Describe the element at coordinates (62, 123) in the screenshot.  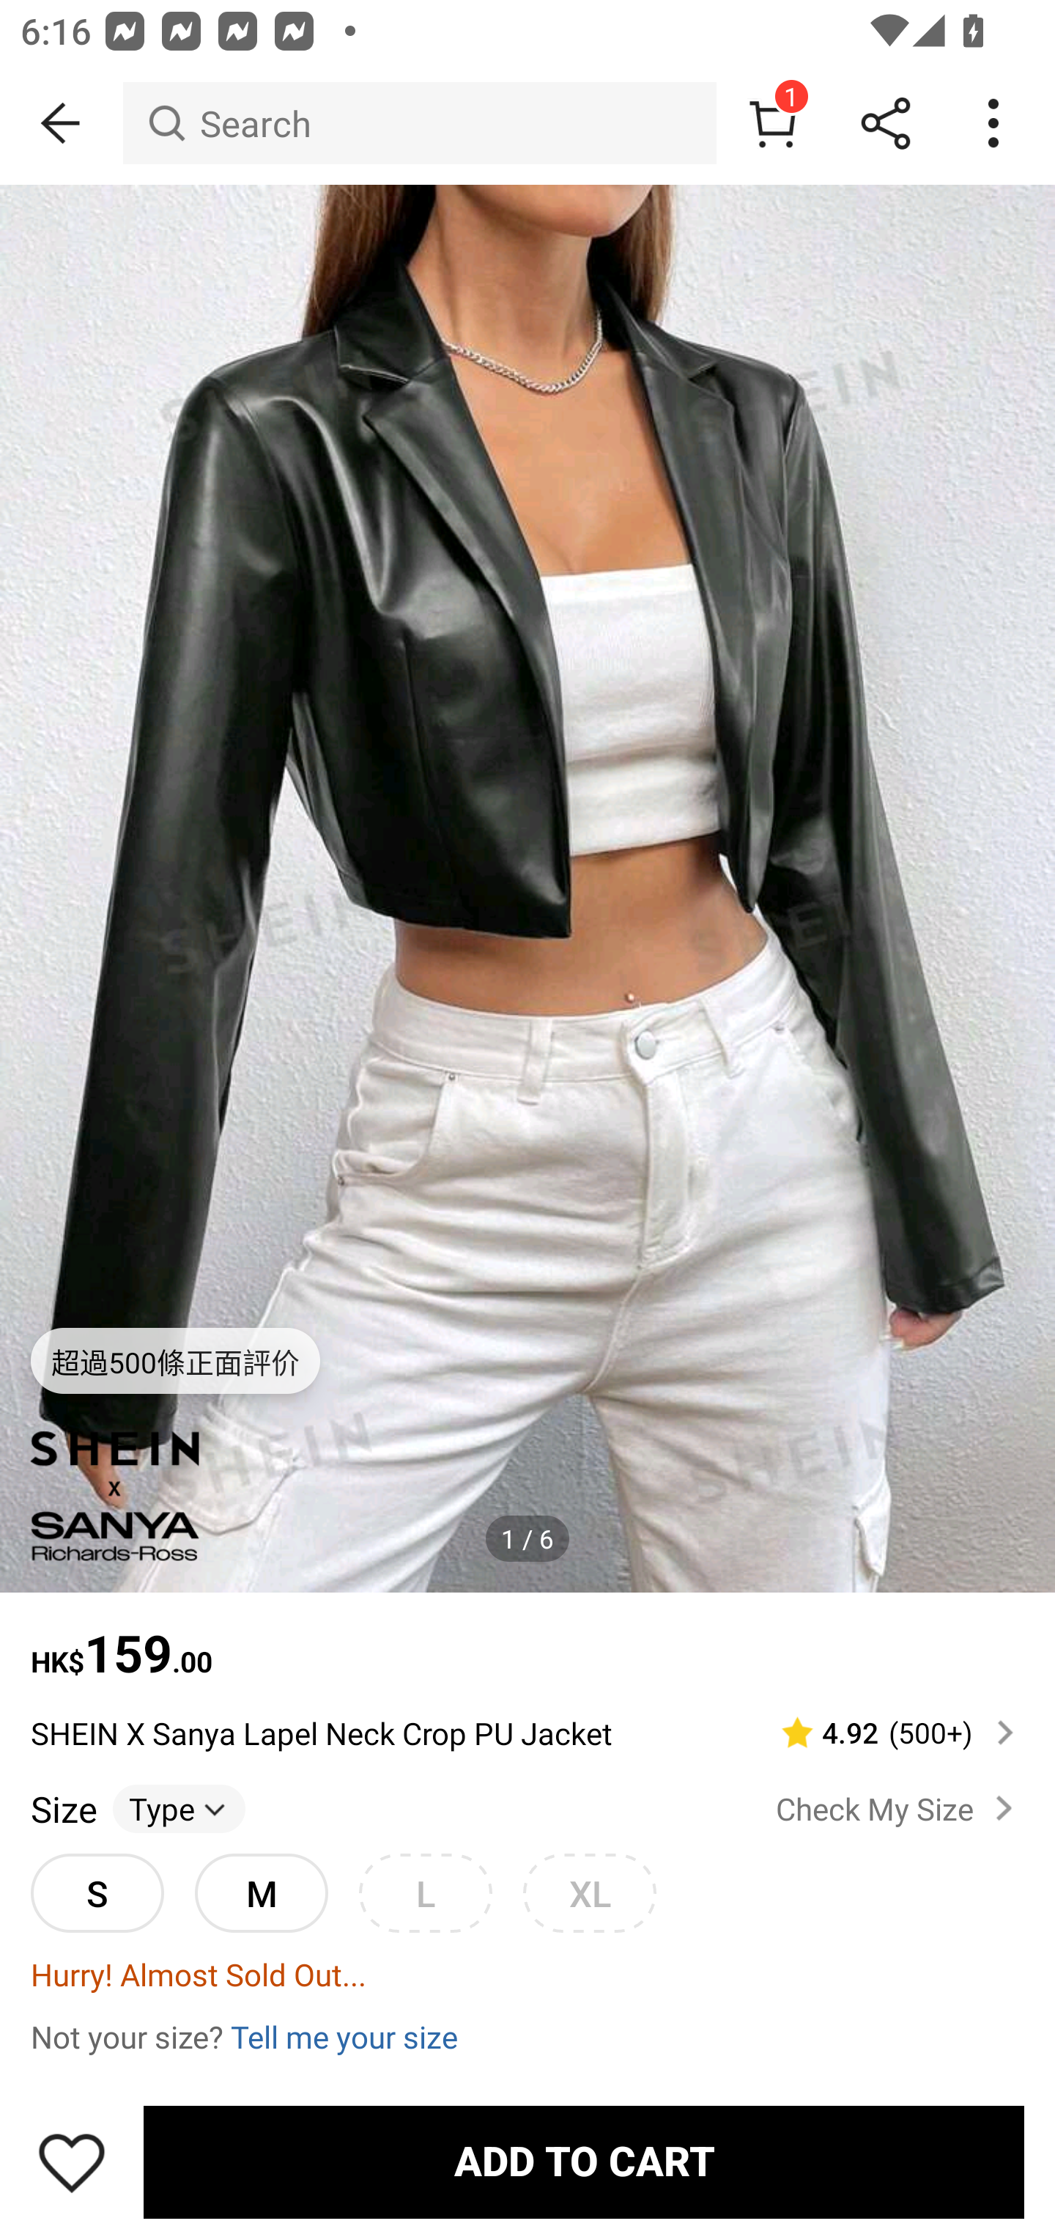
I see `BACK` at that location.